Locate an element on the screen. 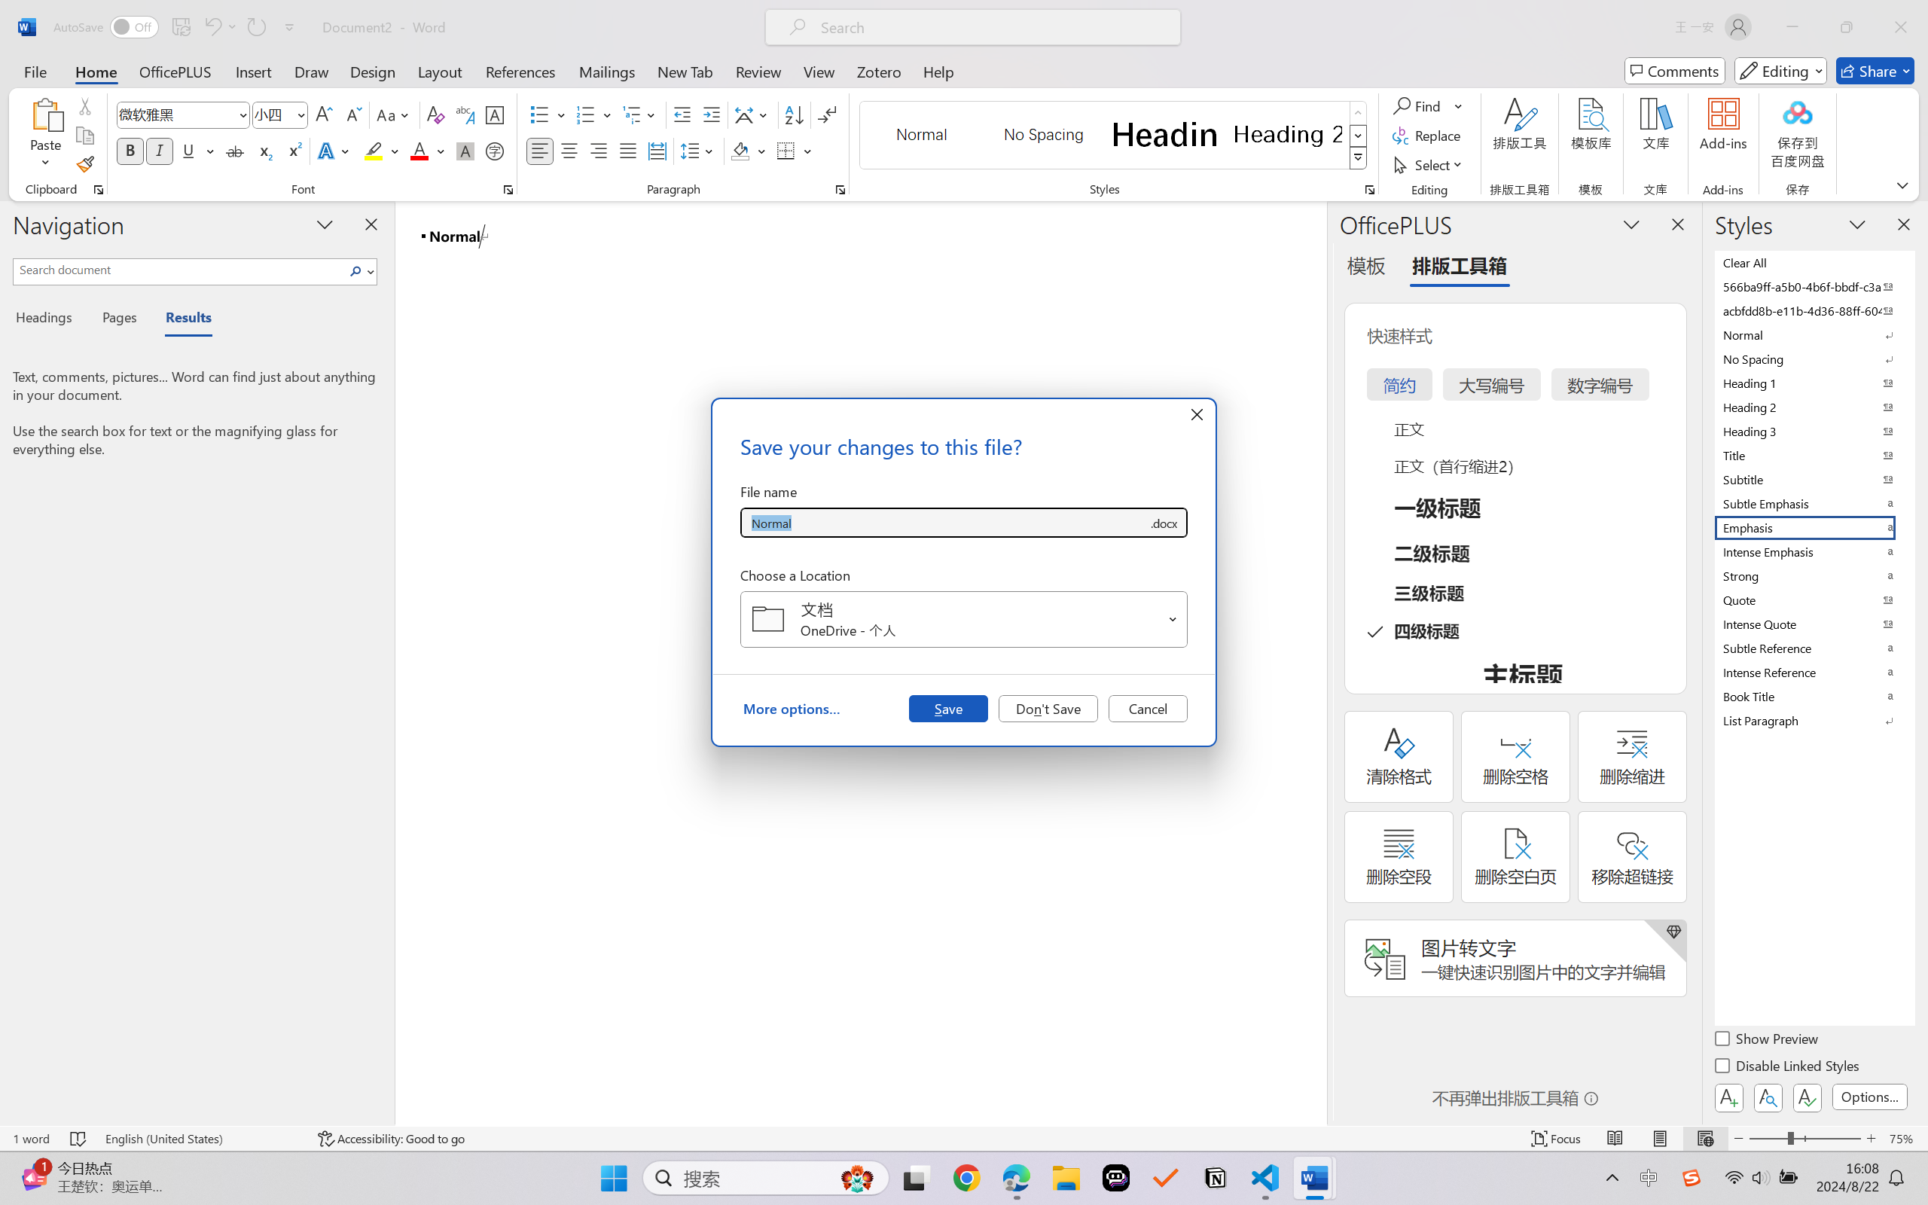  Paste is located at coordinates (46, 114).